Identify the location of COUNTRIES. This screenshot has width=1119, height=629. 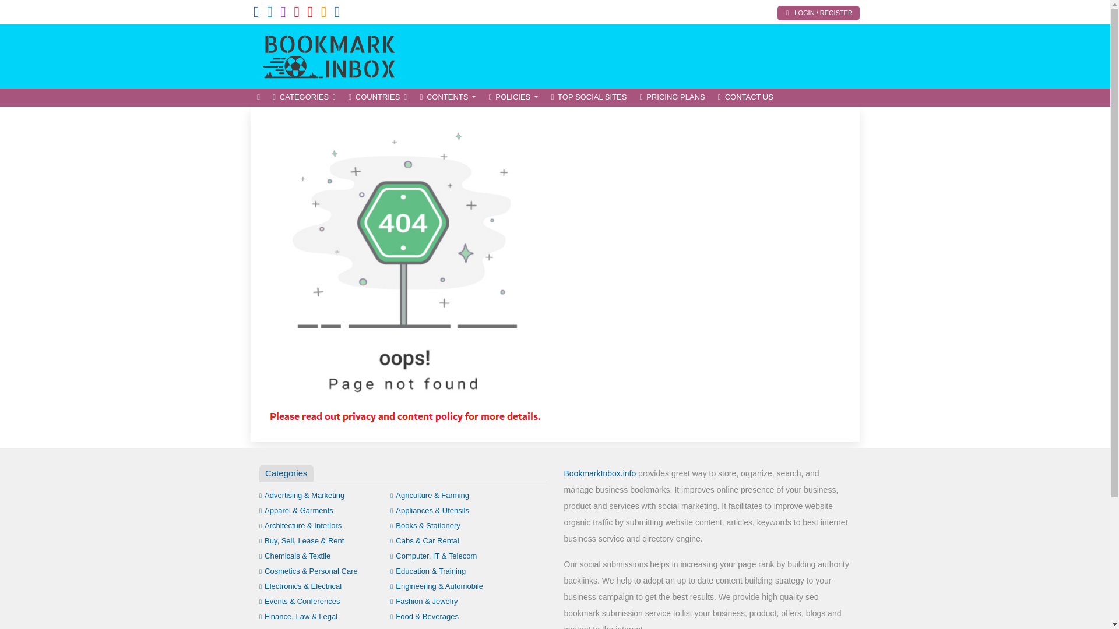
(378, 97).